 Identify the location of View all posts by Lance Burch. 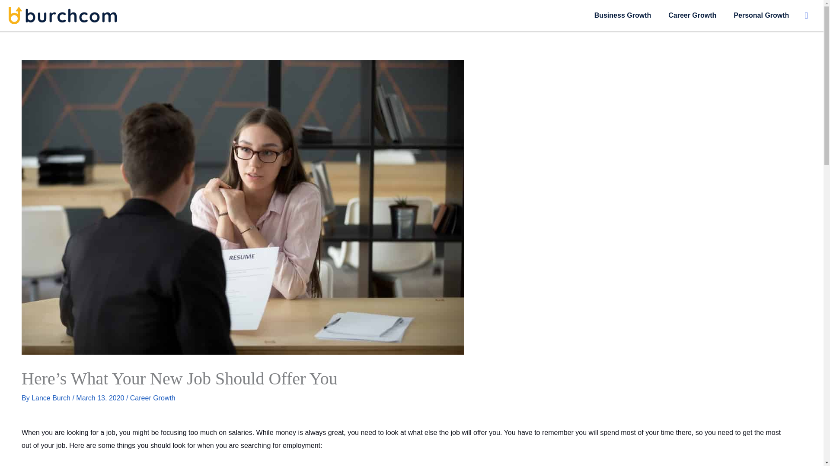
(52, 398).